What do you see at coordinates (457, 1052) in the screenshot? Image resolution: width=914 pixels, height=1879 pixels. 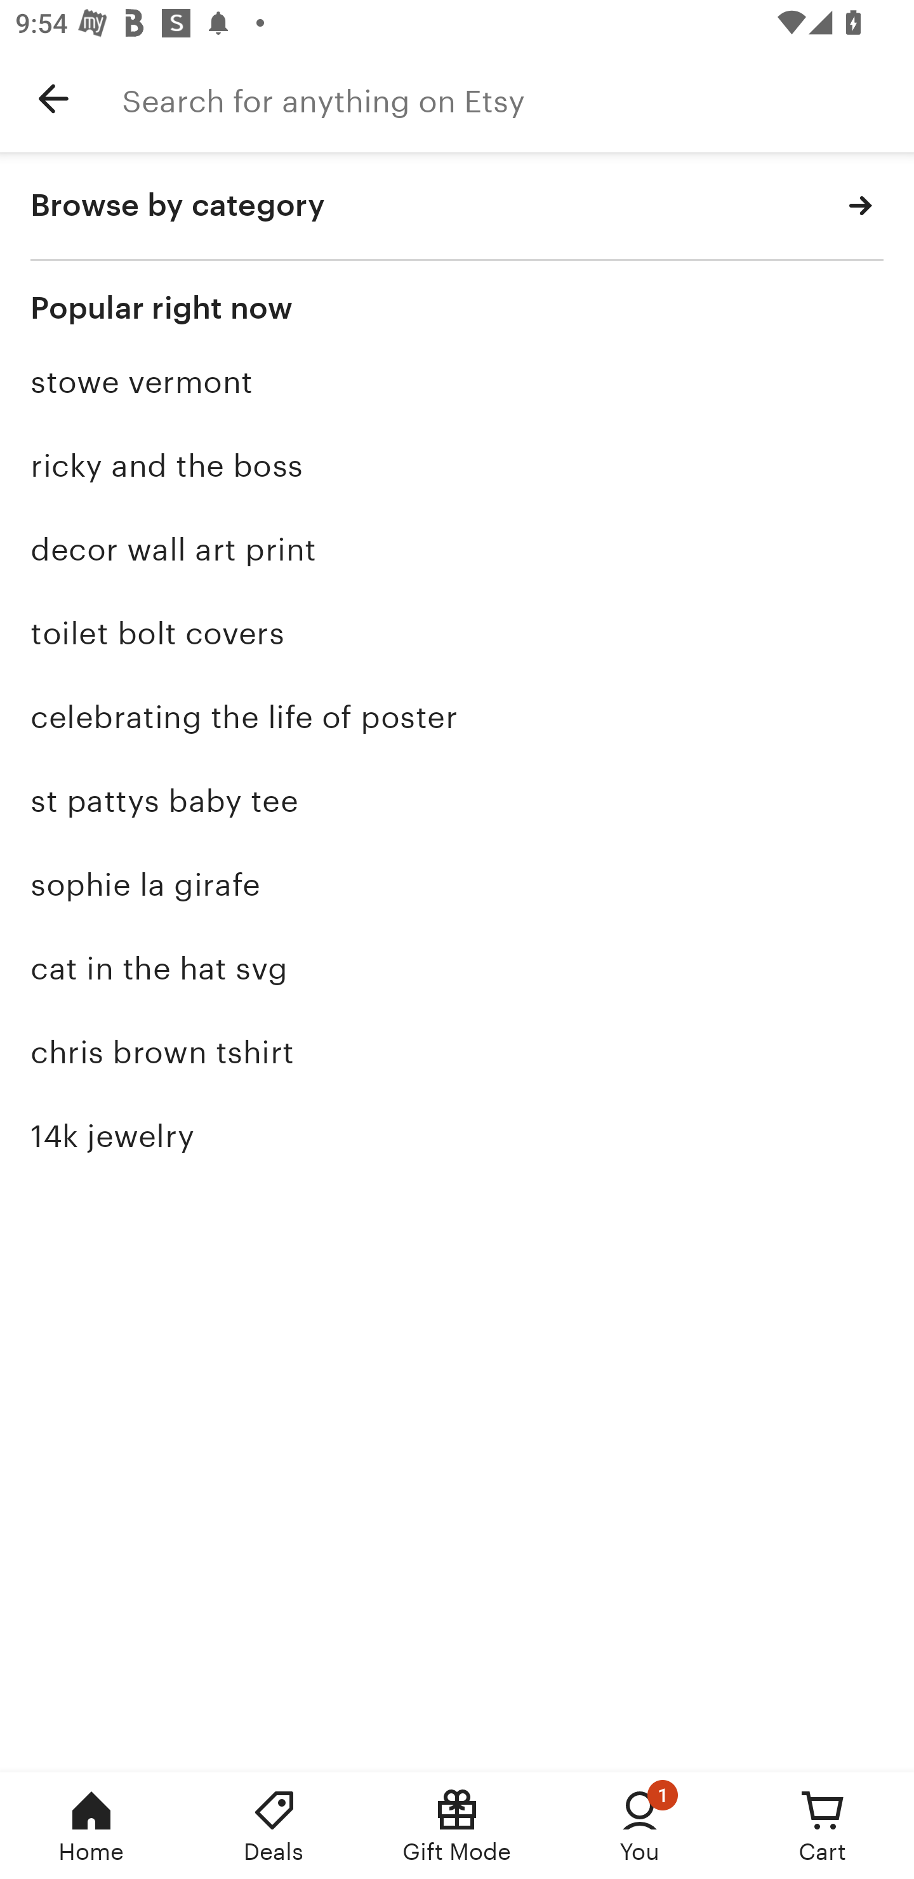 I see `chris brown tshirt` at bounding box center [457, 1052].